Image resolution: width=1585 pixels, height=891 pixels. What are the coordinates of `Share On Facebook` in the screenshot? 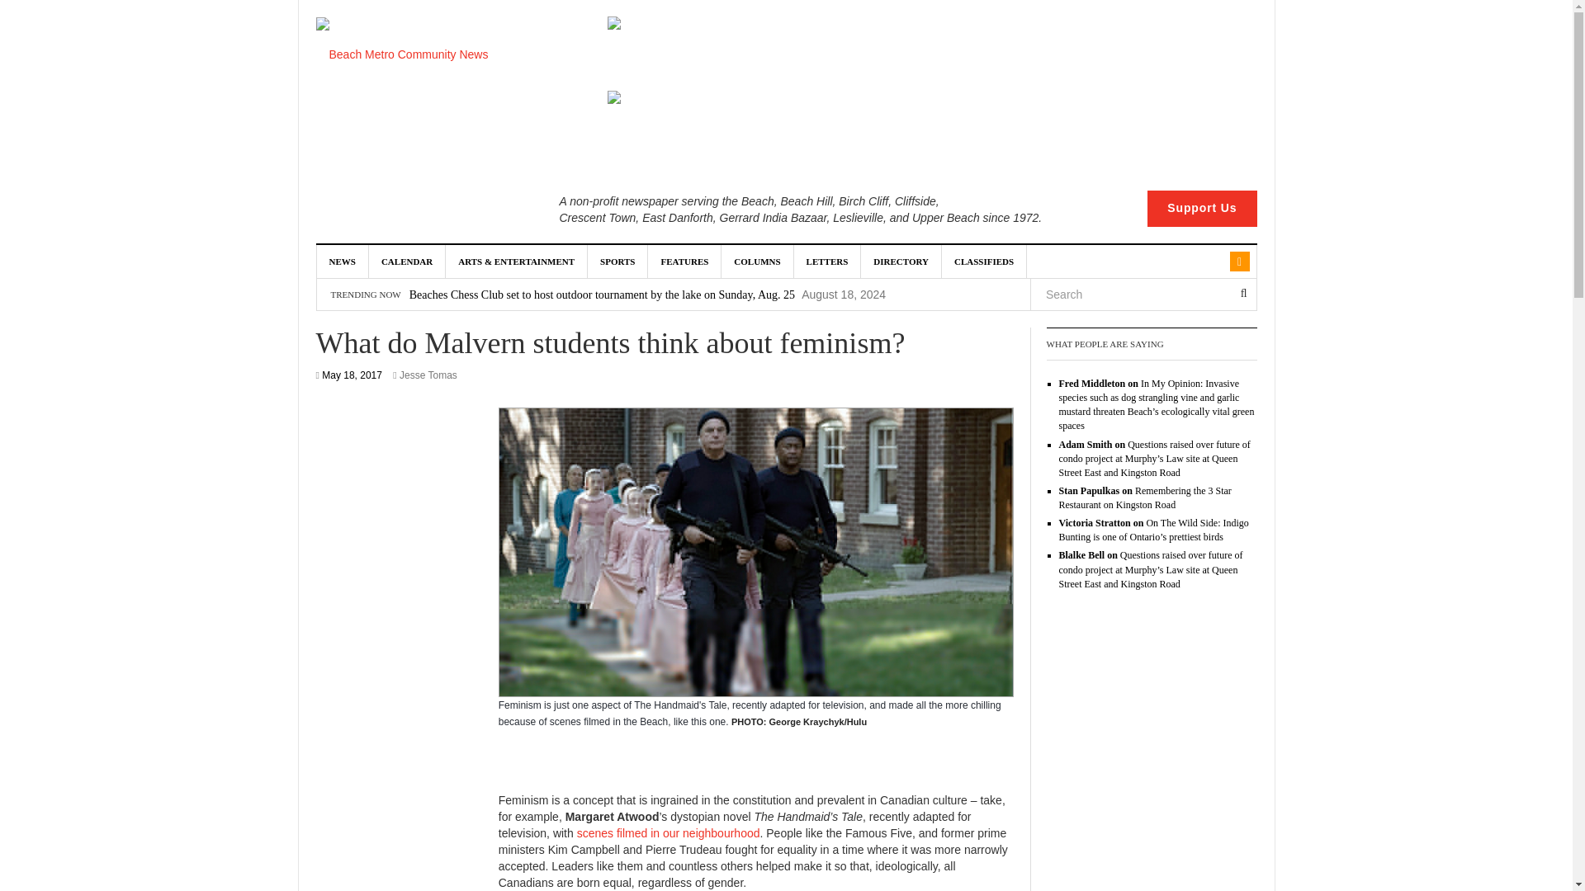 It's located at (519, 774).